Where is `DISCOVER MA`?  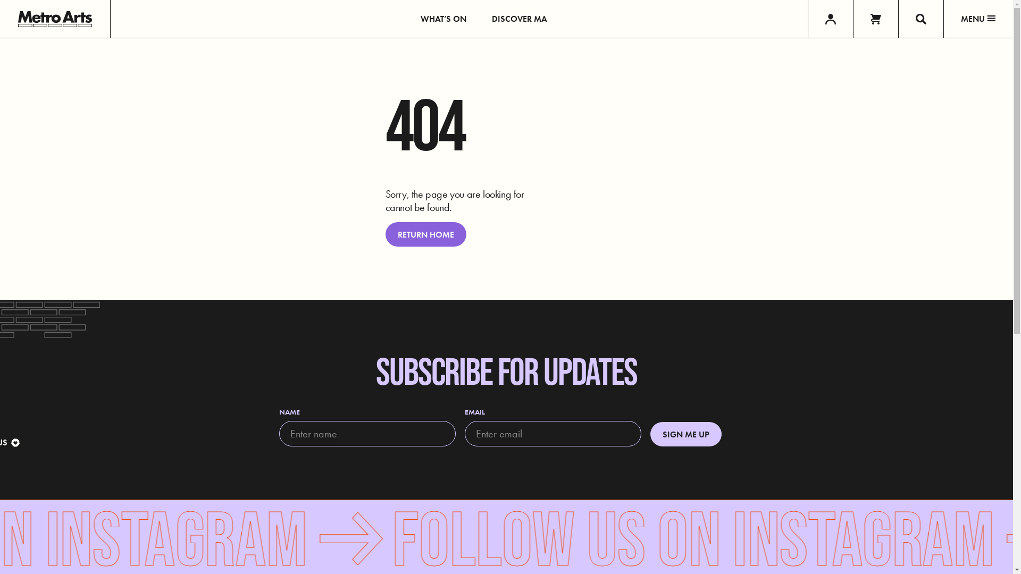 DISCOVER MA is located at coordinates (520, 19).